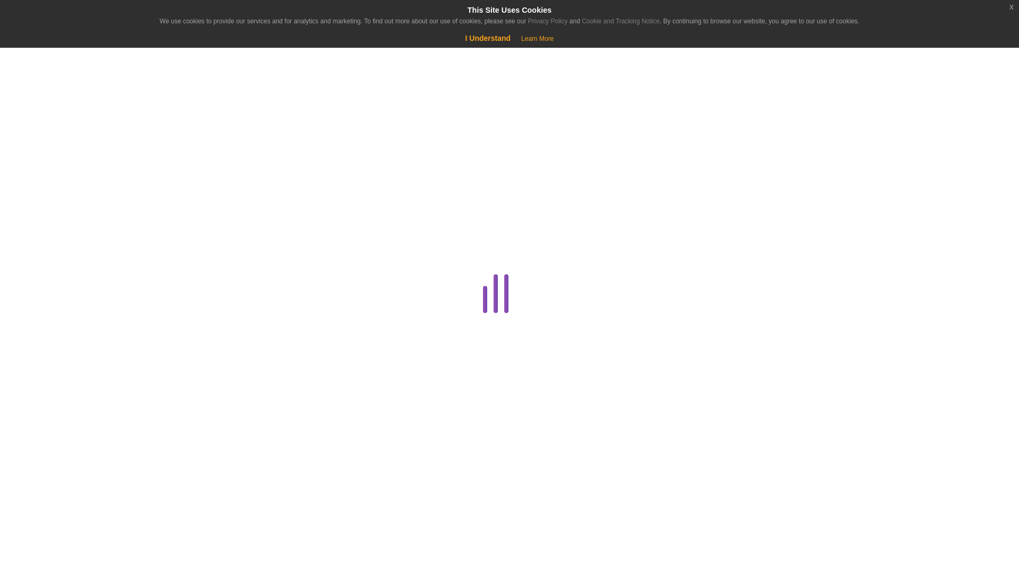  Describe the element at coordinates (197, 245) in the screenshot. I see `Billing` at that location.